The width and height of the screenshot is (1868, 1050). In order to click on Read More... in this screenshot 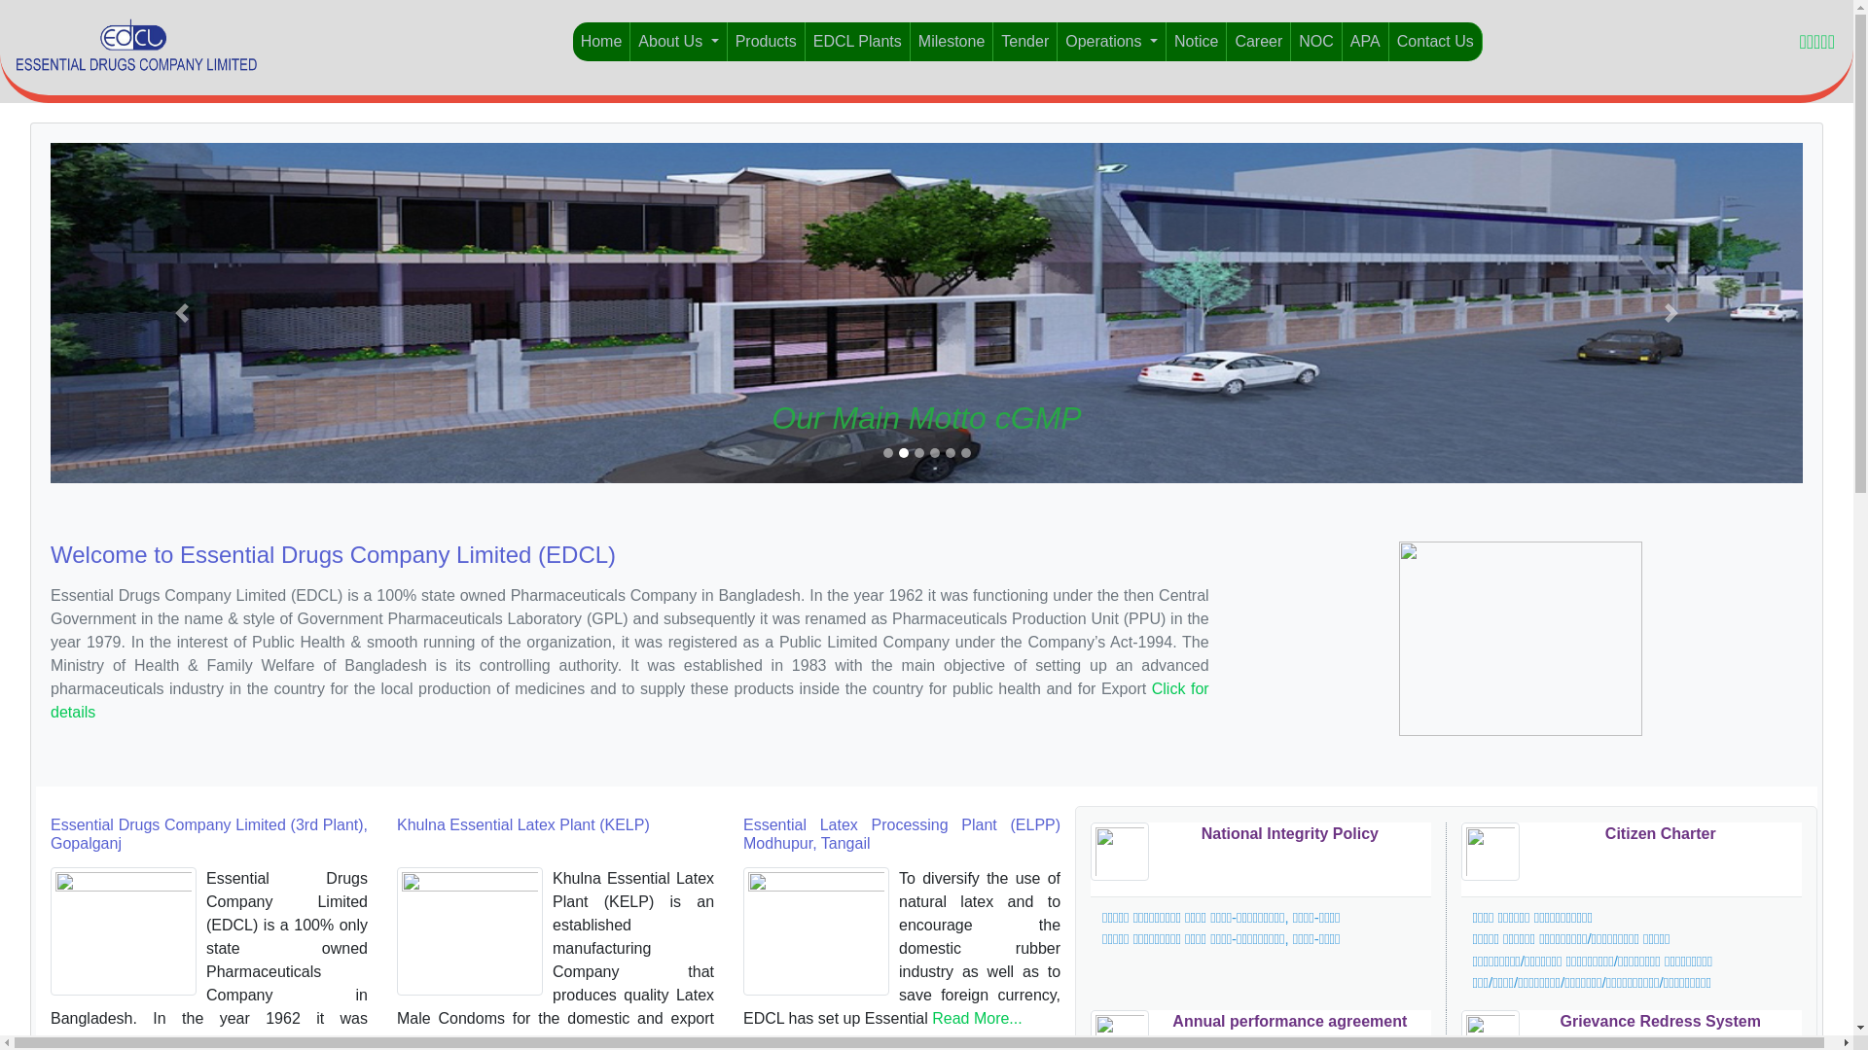, I will do `click(977, 1019)`.